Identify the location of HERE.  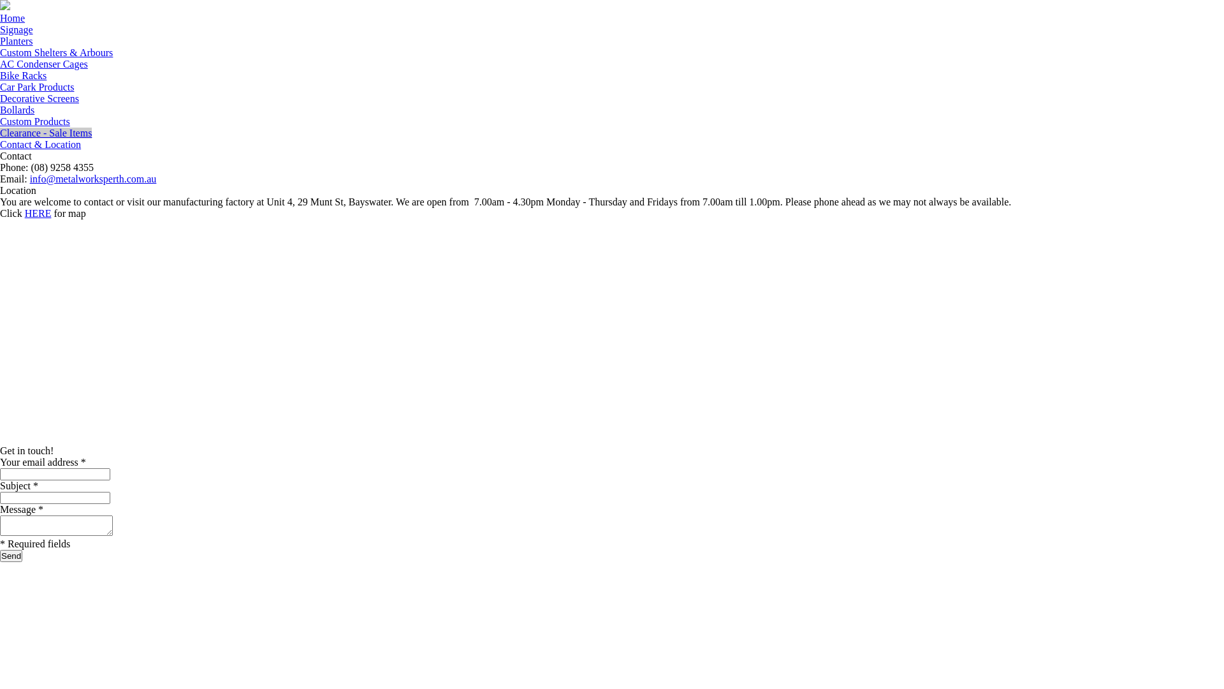
(38, 213).